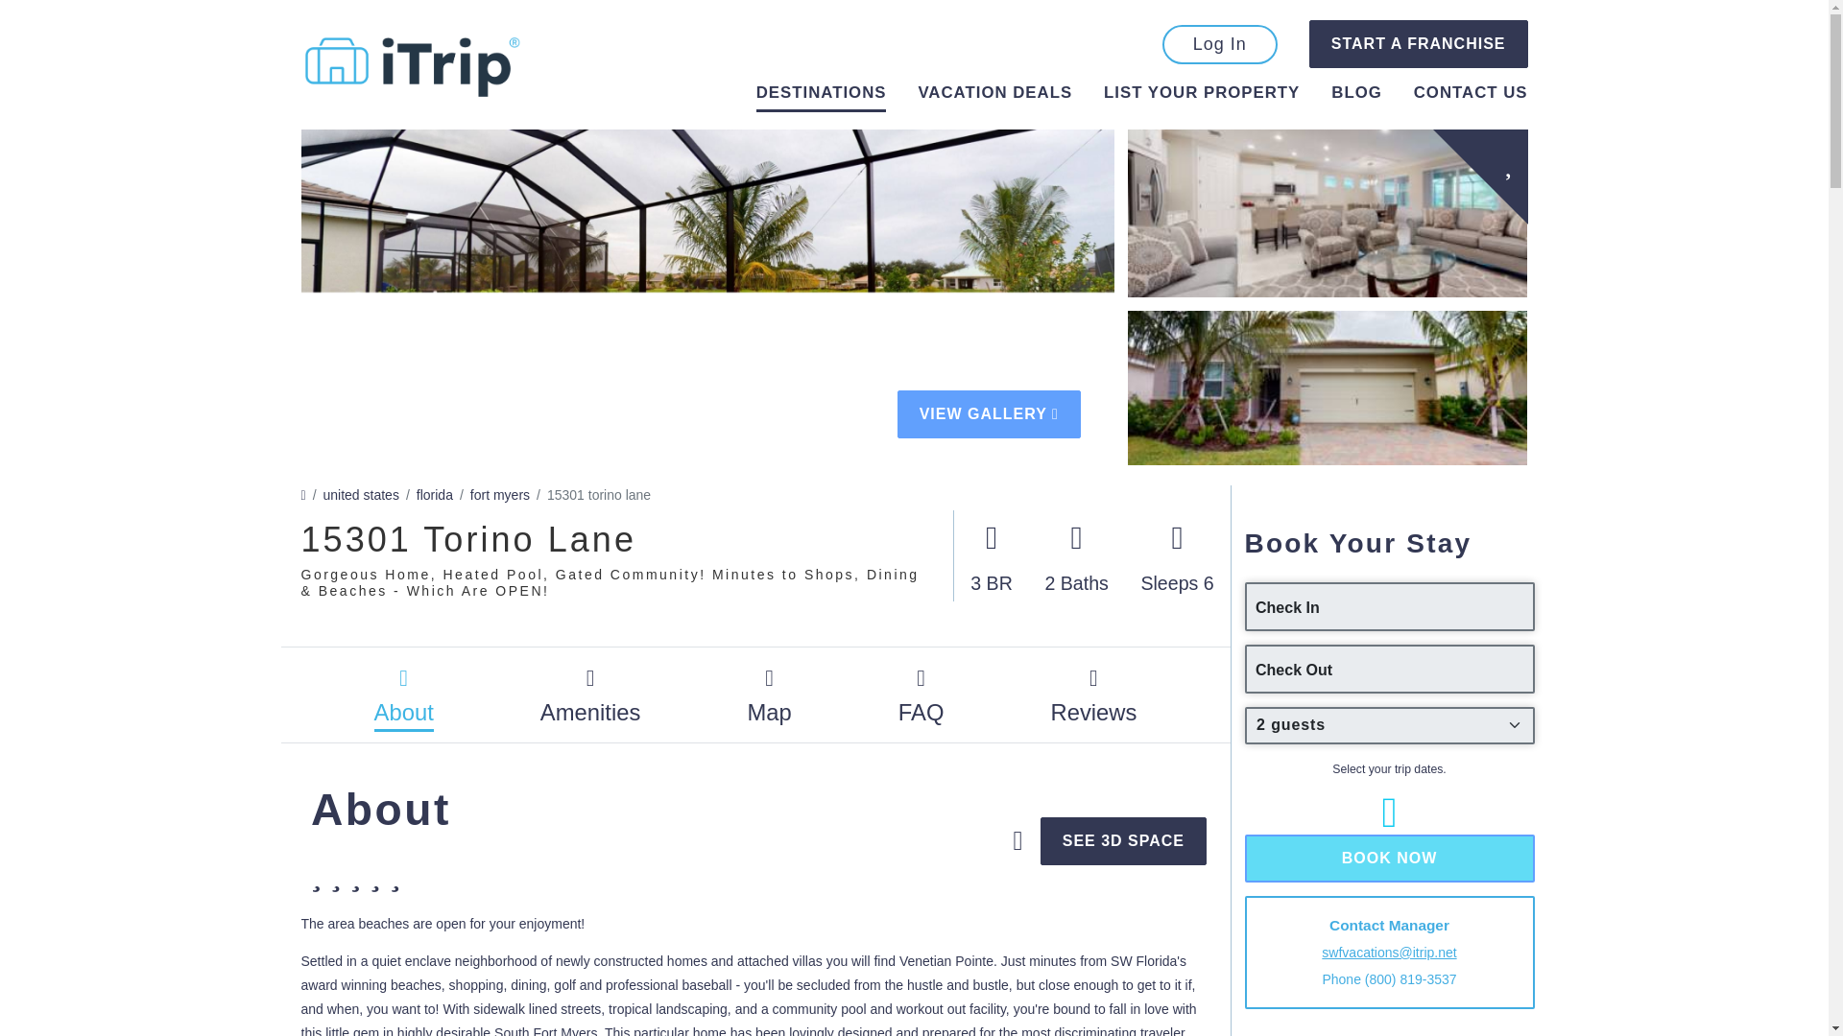 This screenshot has width=1843, height=1036. I want to click on Contact, so click(1471, 92).